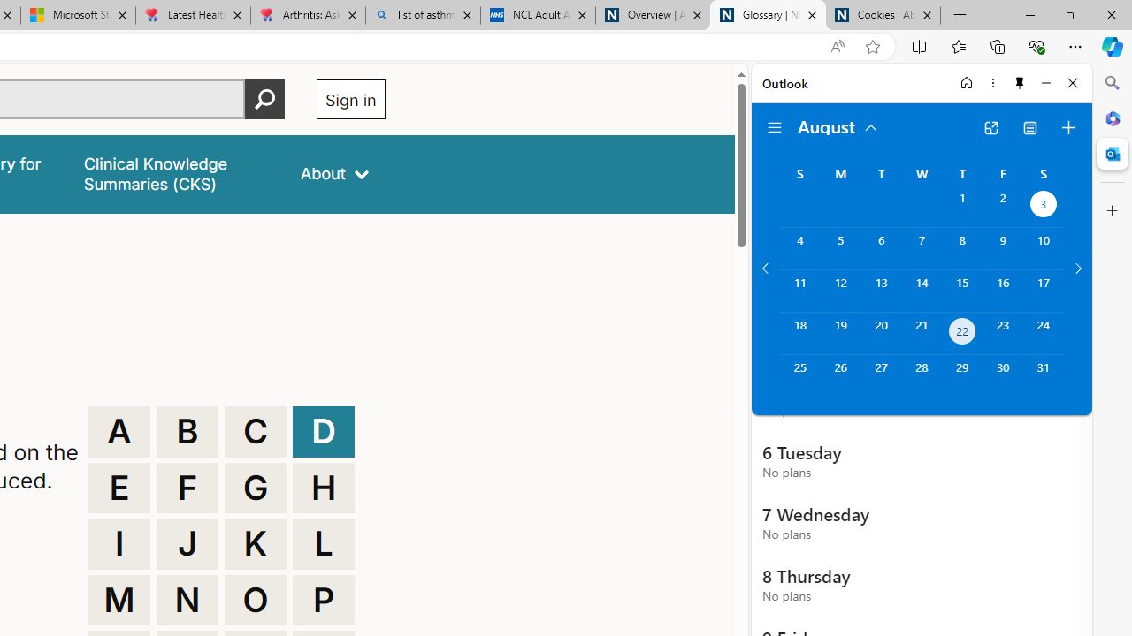  I want to click on L, so click(324, 544).